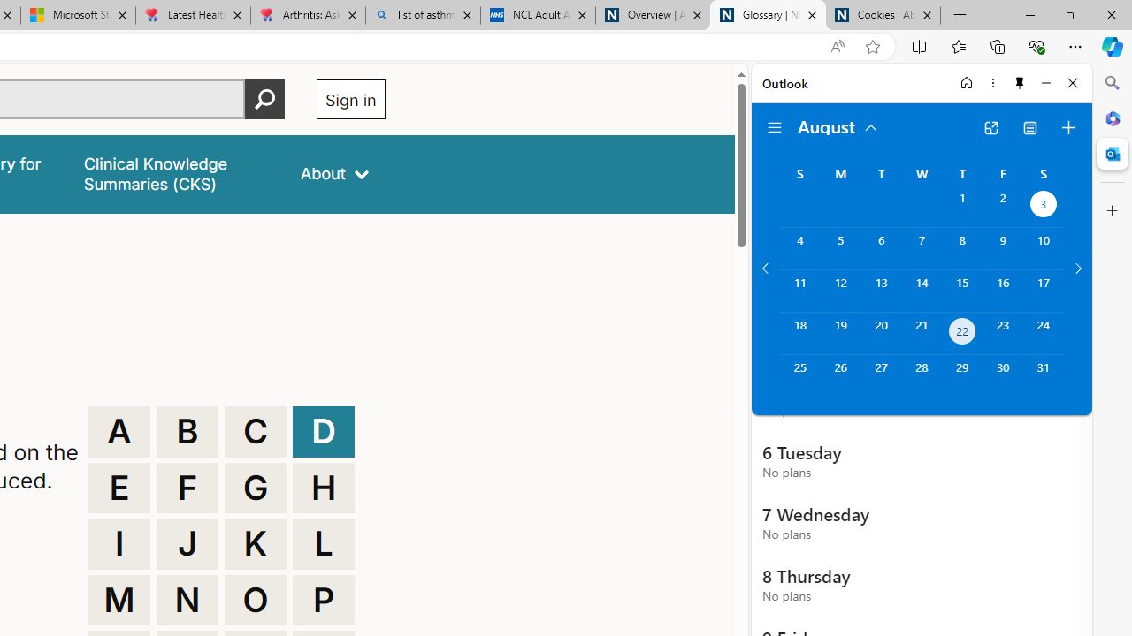  I want to click on L, so click(324, 544).